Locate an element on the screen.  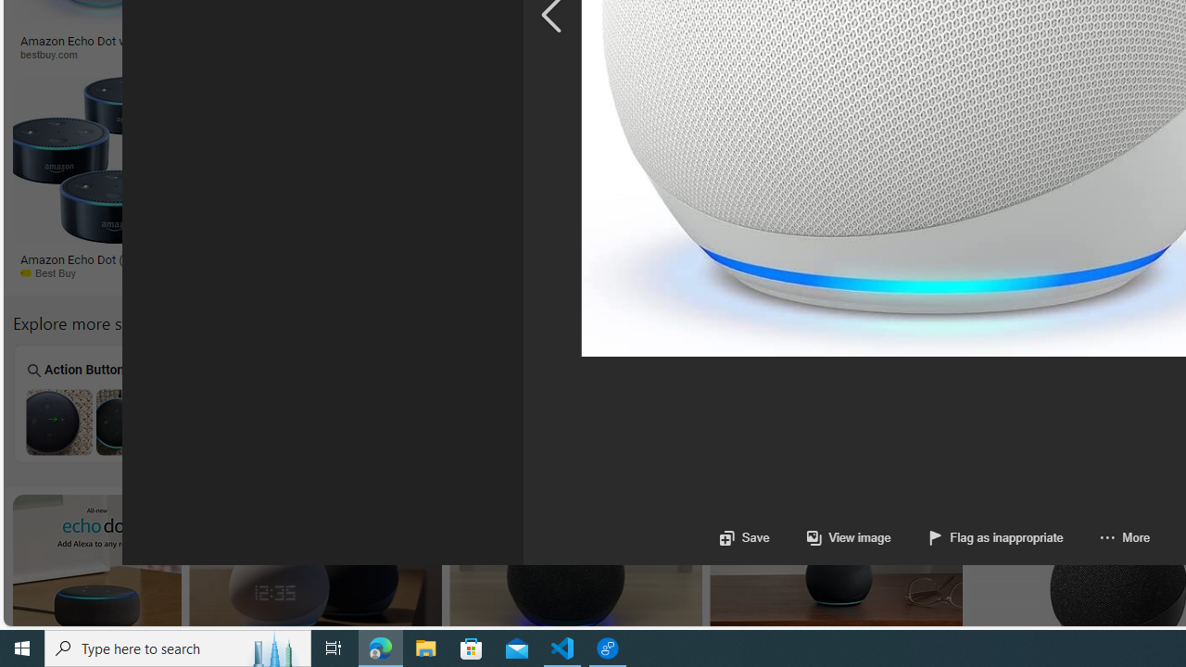
Save is located at coordinates (743, 537).